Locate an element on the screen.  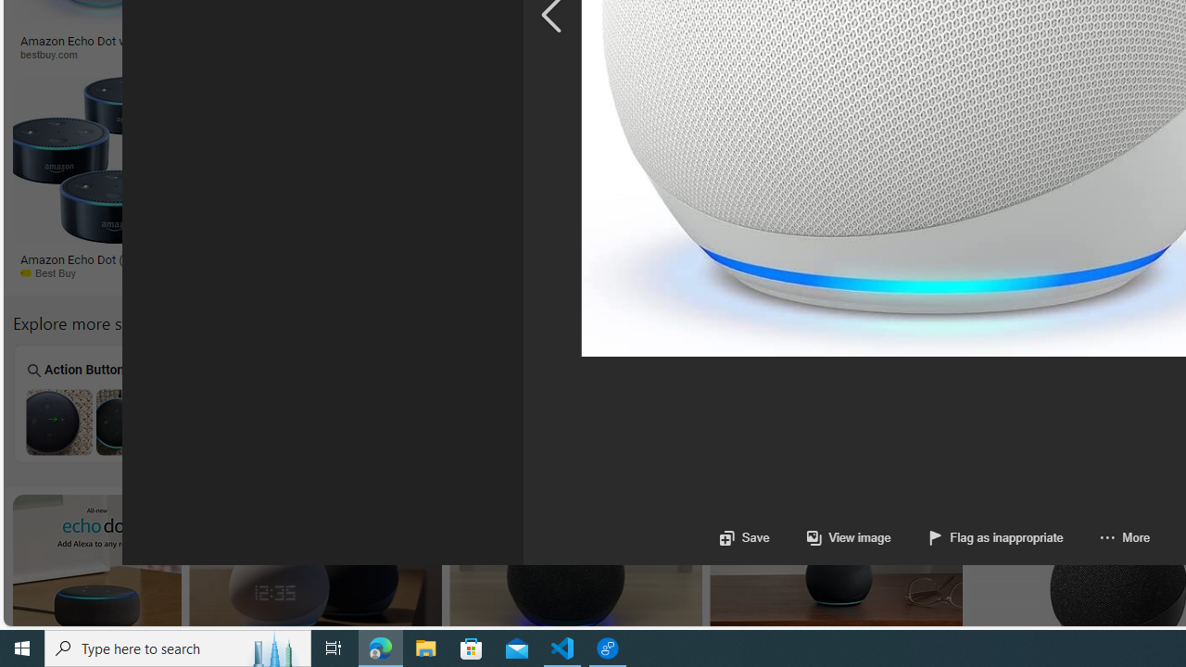
Save is located at coordinates (743, 537).